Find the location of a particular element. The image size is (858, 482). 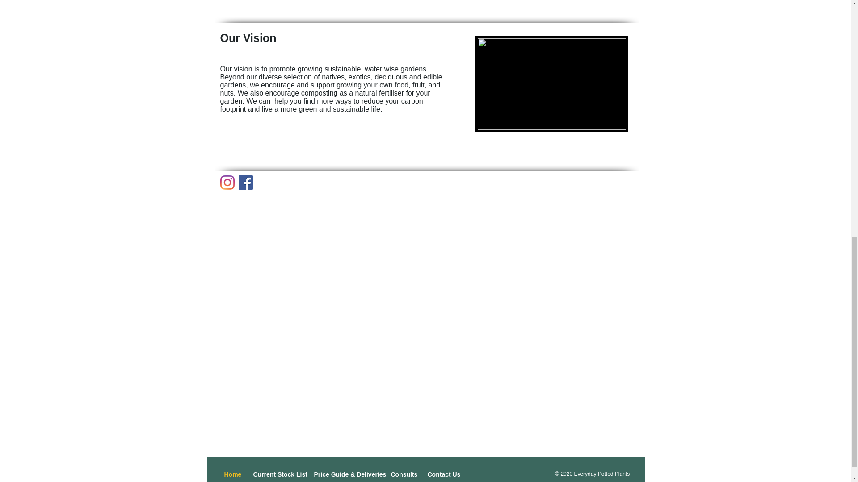

Home is located at coordinates (231, 474).